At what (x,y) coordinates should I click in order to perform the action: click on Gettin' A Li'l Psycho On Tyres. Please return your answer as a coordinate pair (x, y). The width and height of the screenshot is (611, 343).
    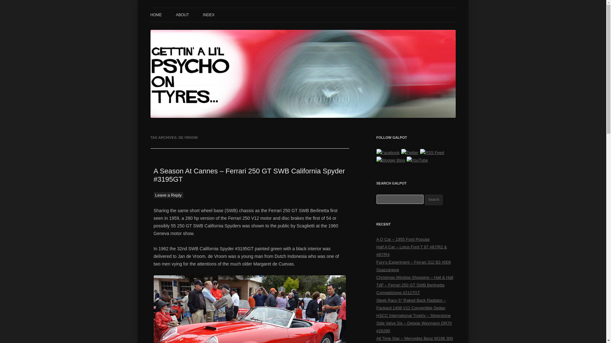
    Looking at the image, I should click on (209, 15).